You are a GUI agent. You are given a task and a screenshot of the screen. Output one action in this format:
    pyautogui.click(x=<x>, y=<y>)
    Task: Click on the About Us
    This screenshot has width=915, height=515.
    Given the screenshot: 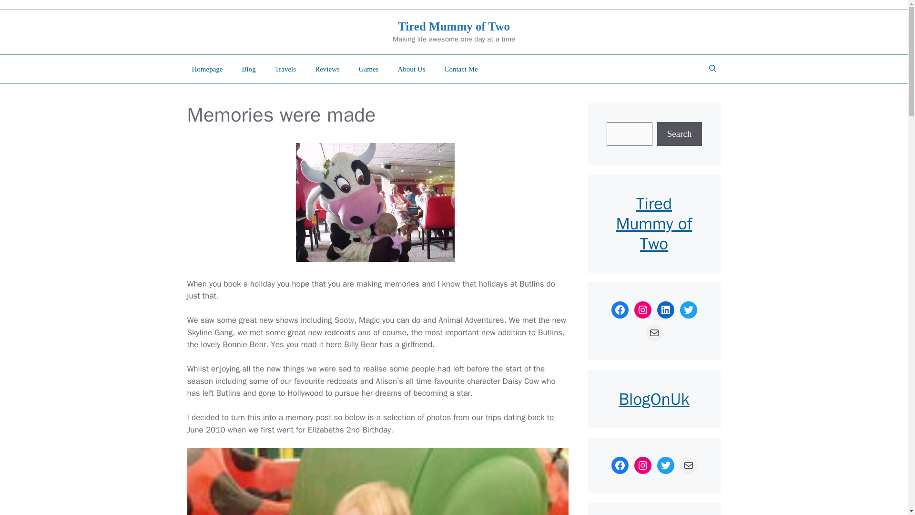 What is the action you would take?
    pyautogui.click(x=411, y=69)
    